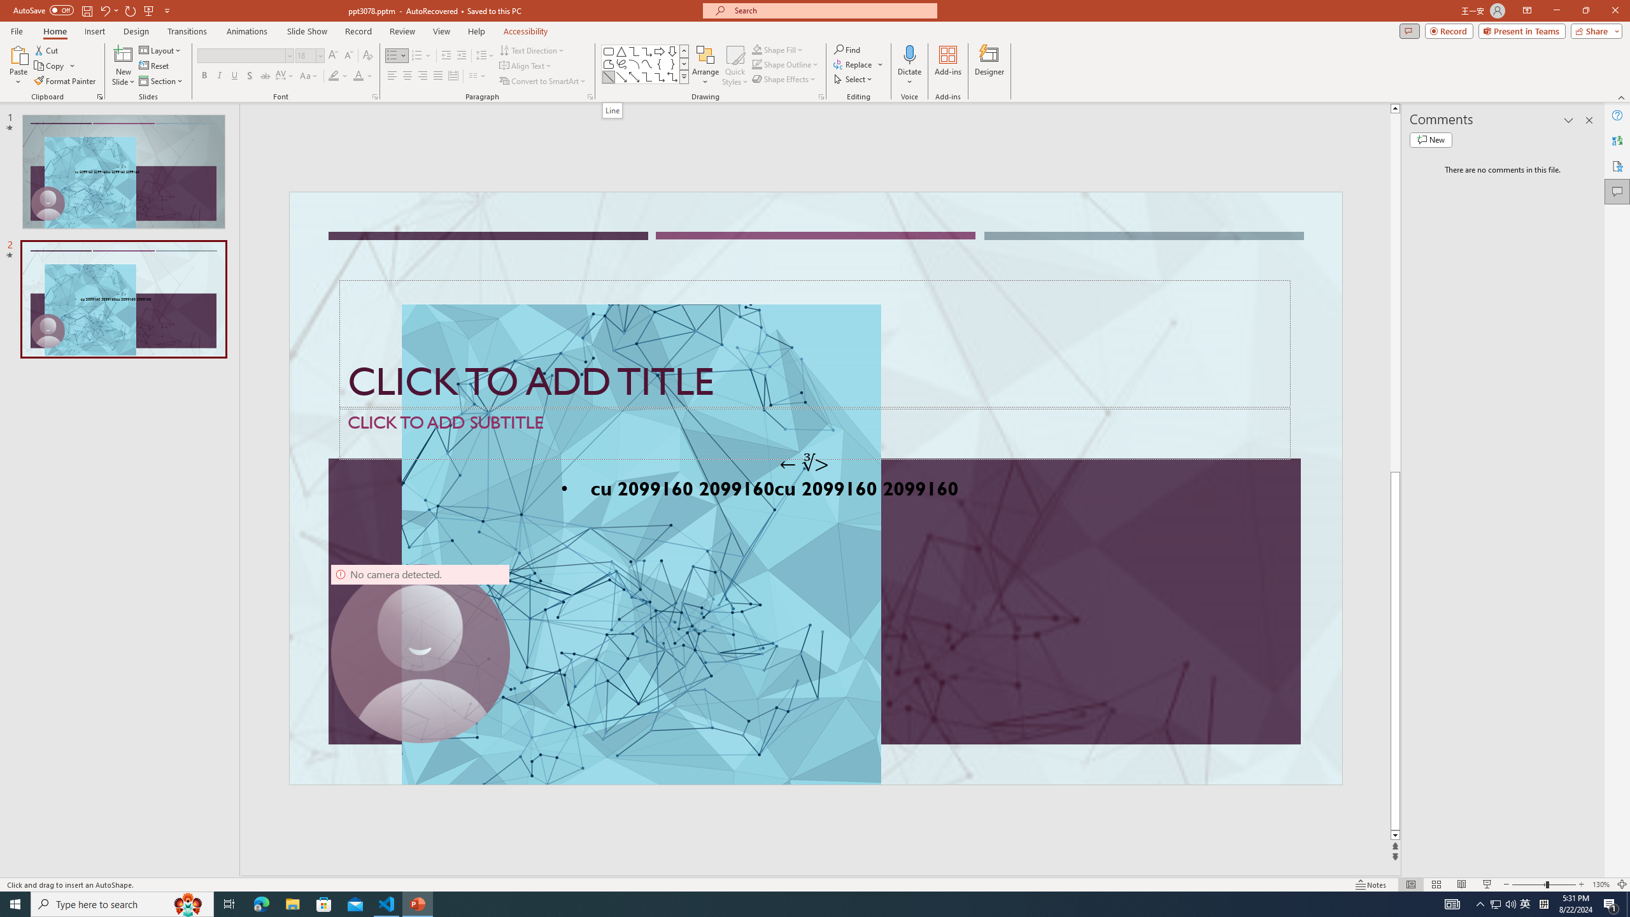 The width and height of the screenshot is (1630, 917). I want to click on Translator, so click(1617, 140).